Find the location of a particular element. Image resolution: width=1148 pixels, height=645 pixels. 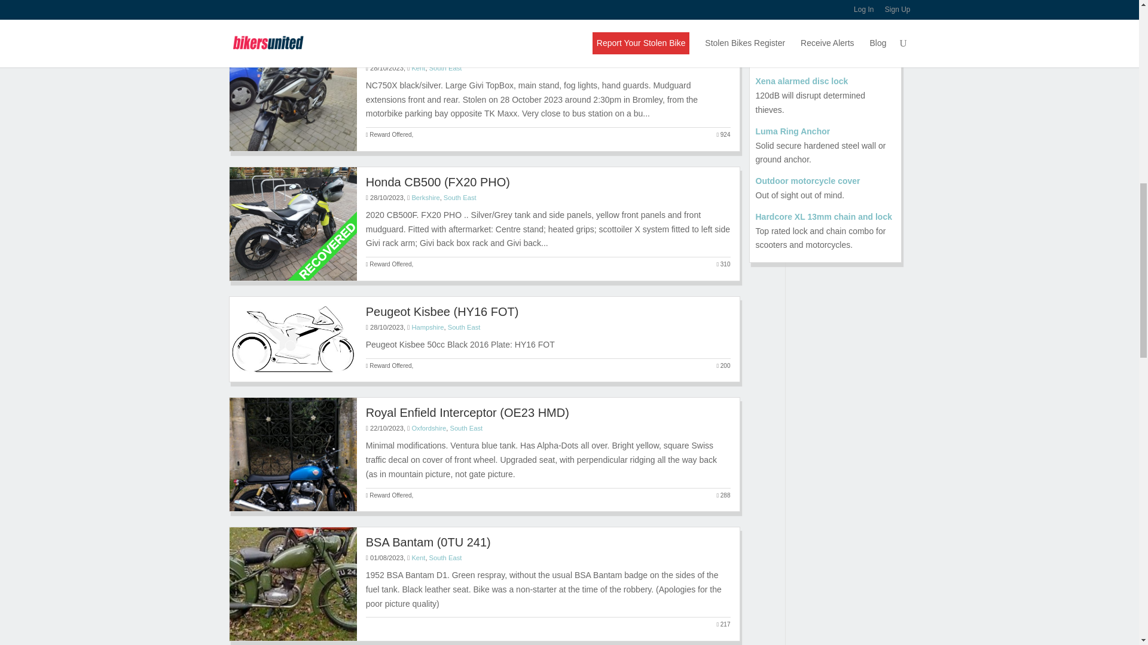

Luma Ring Anchor is located at coordinates (825, 132).